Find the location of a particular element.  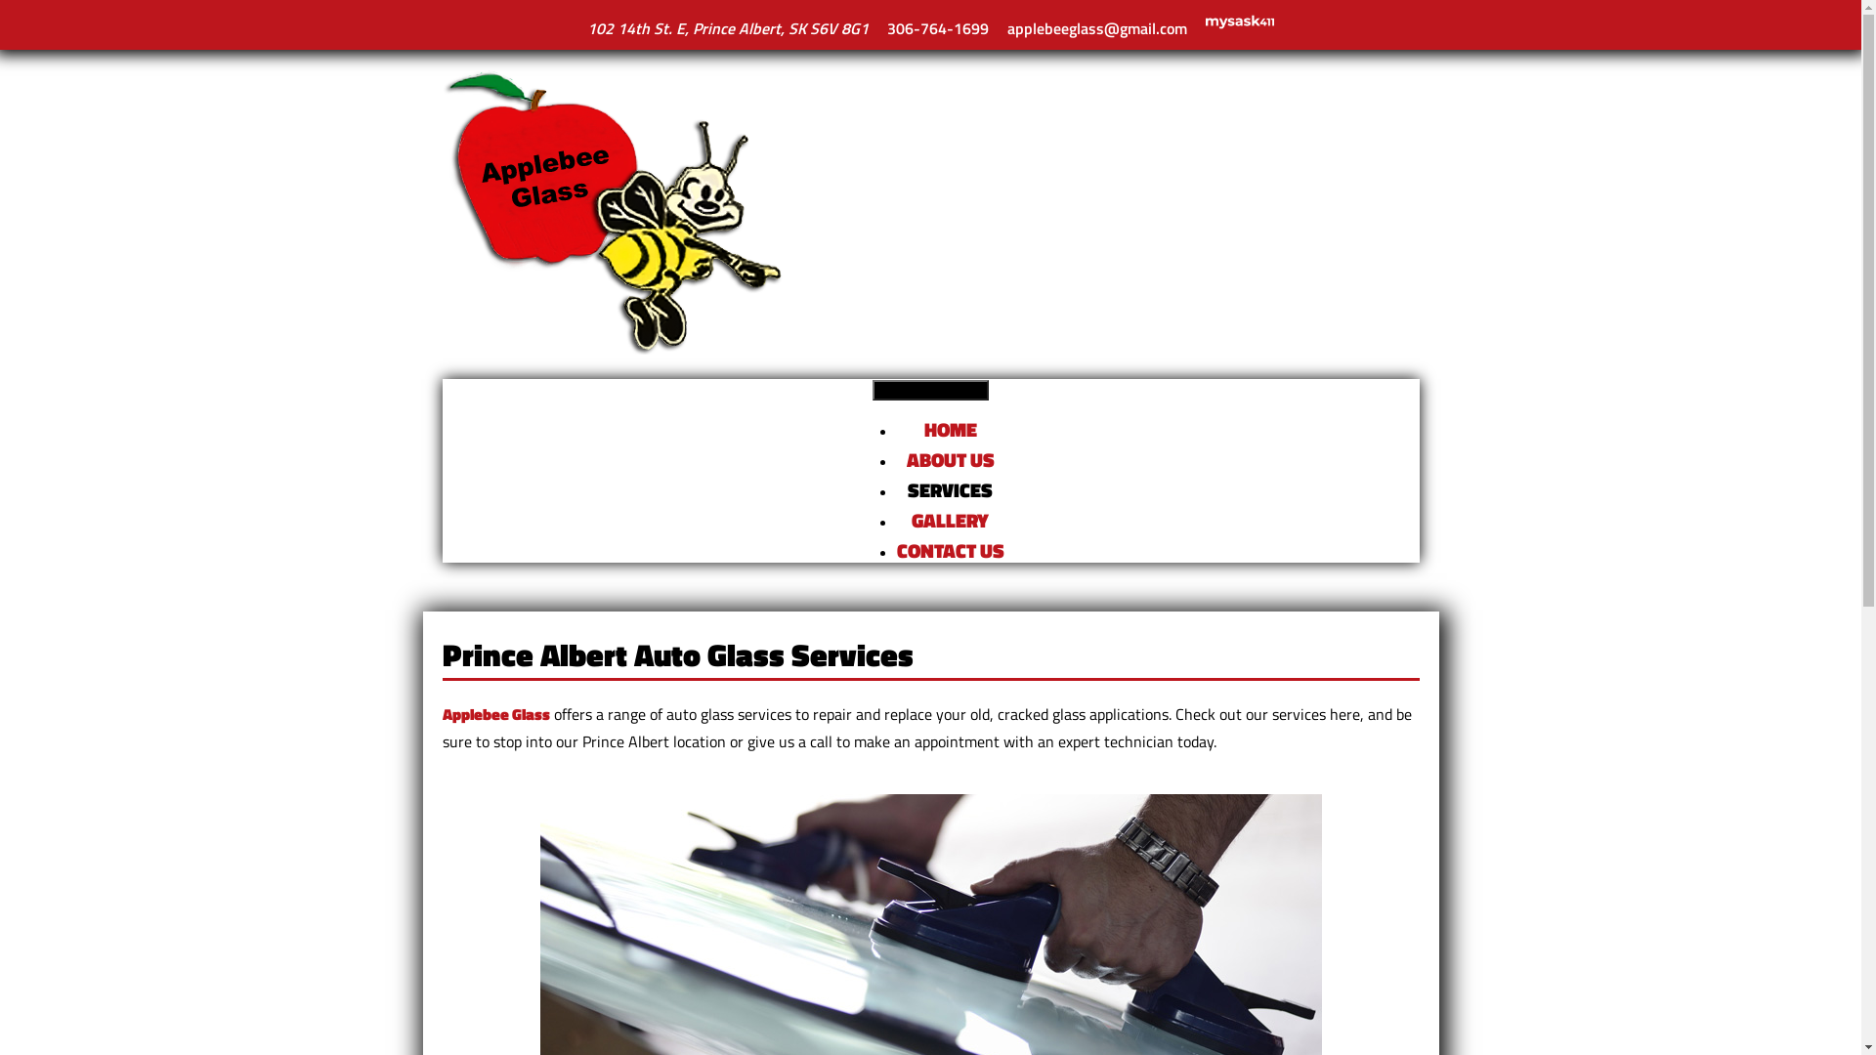

Applebee Glass is located at coordinates (495, 714).